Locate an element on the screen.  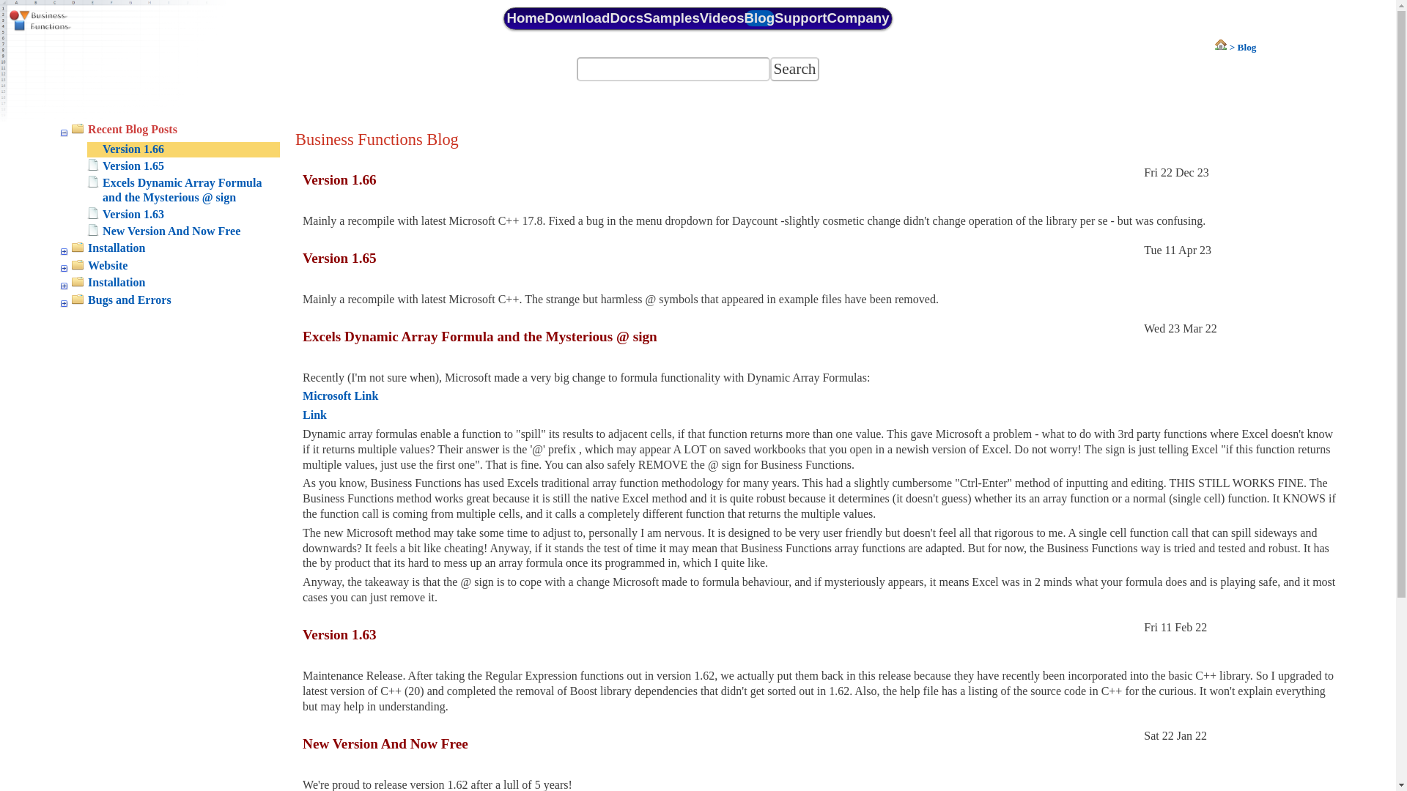
Company is located at coordinates (857, 18).